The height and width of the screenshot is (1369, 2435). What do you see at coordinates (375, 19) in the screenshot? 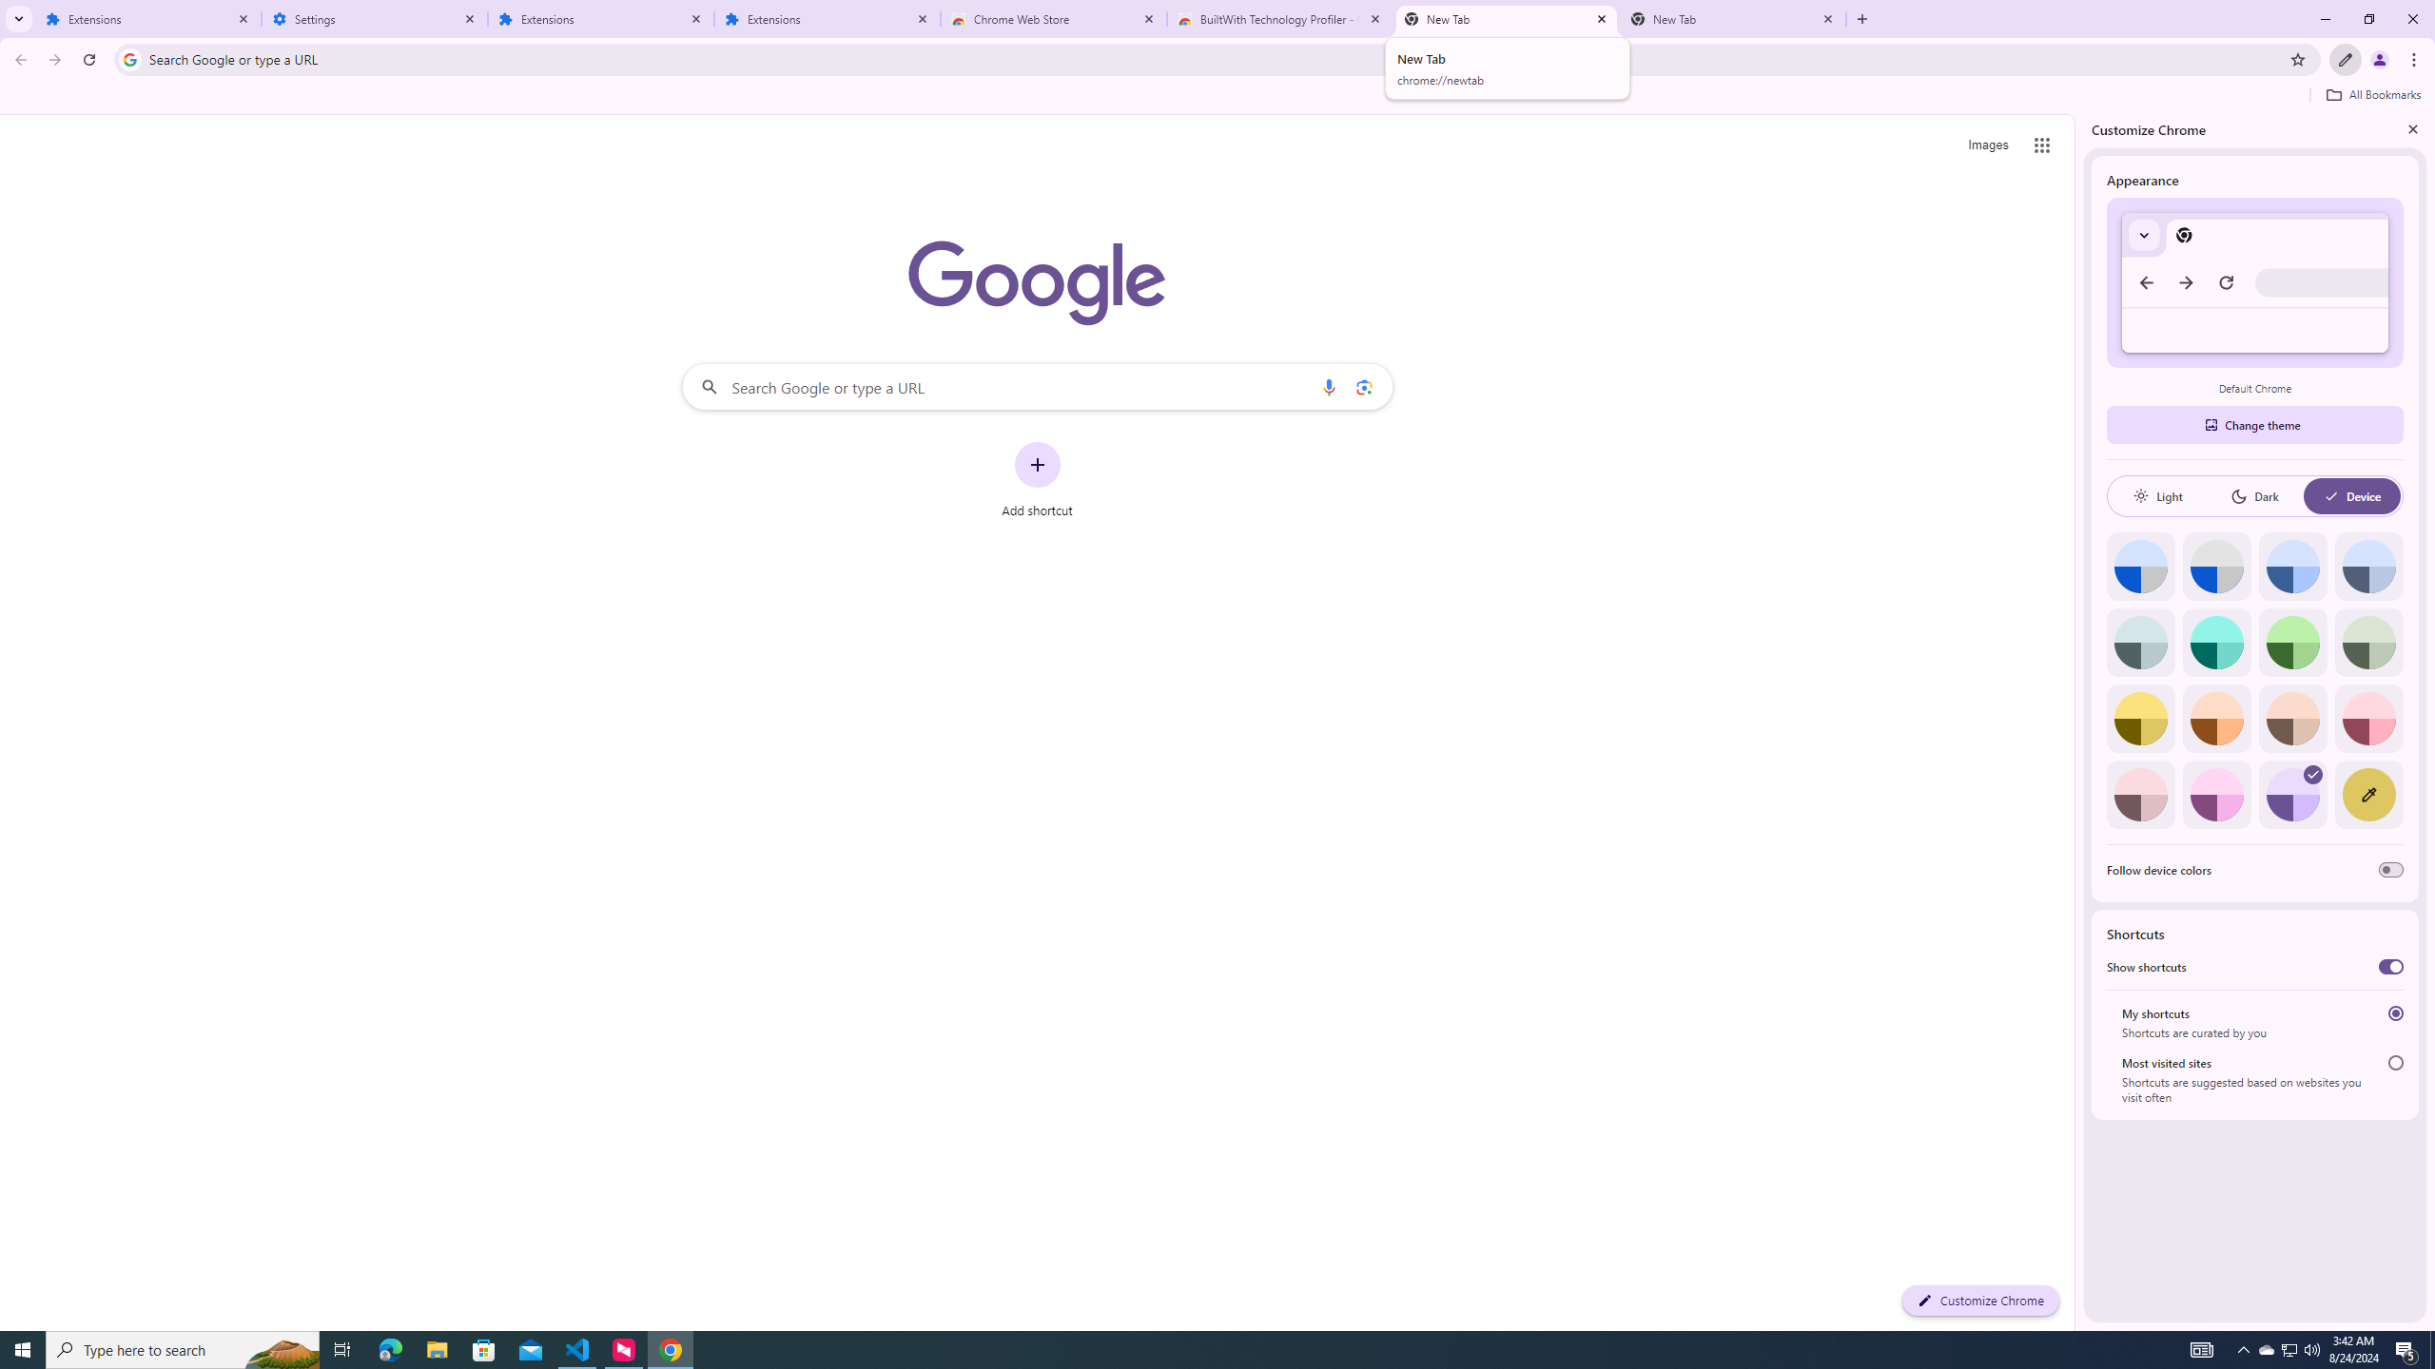
I see `Settings` at bounding box center [375, 19].